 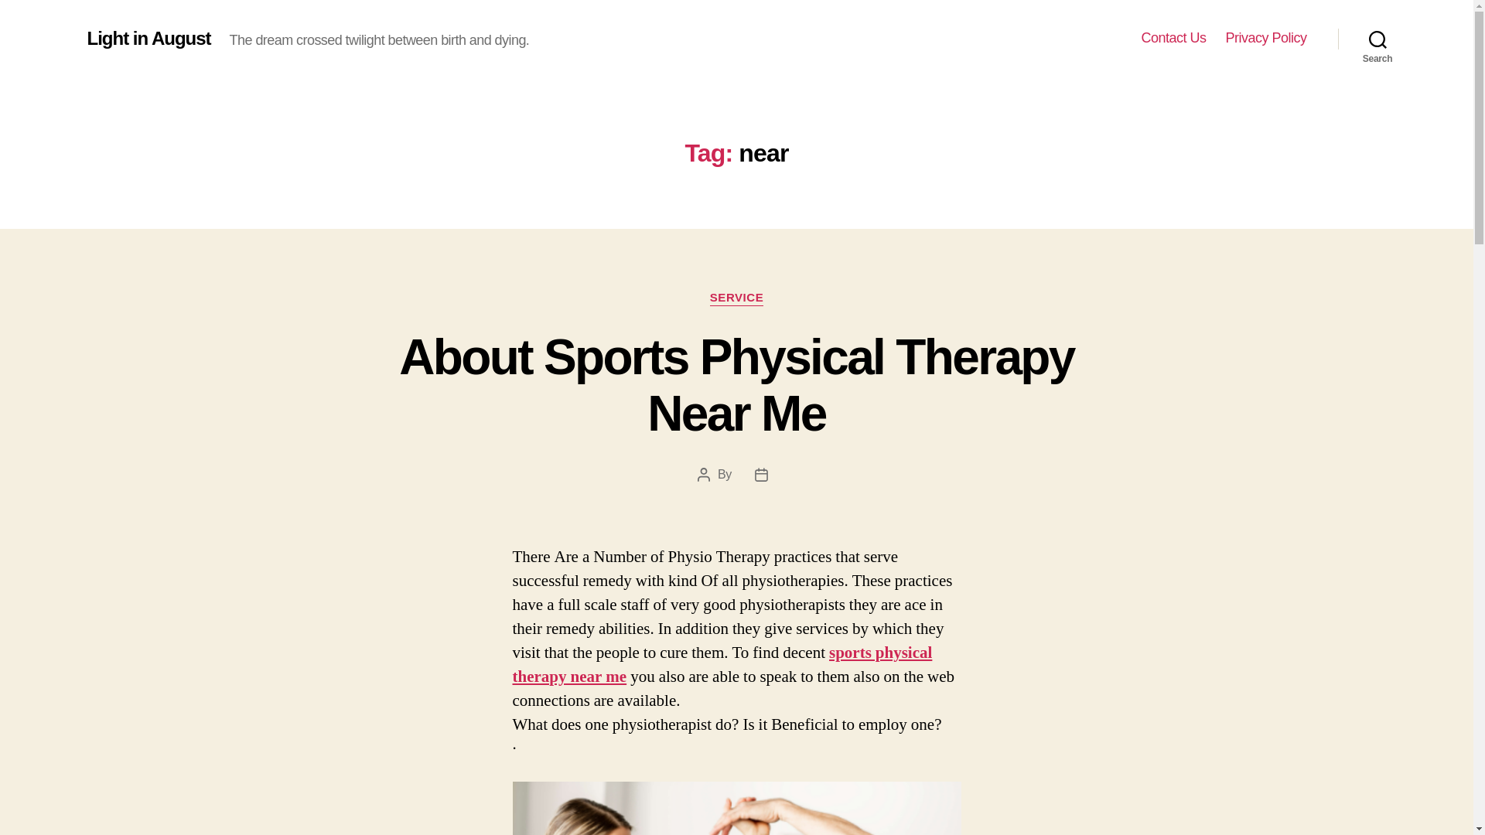 What do you see at coordinates (736, 385) in the screenshot?
I see `About Sports Physical Therapy Near Me` at bounding box center [736, 385].